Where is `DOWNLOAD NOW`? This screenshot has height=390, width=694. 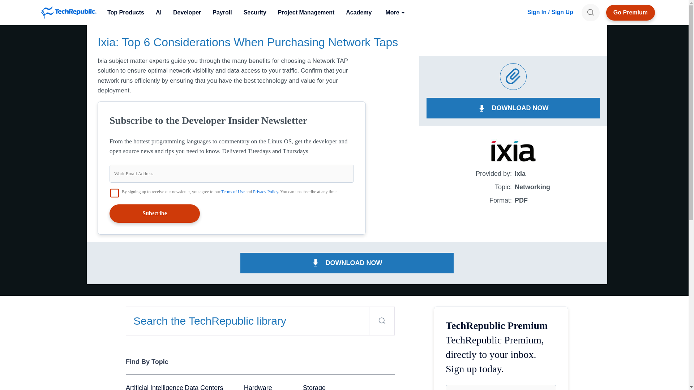
DOWNLOAD NOW is located at coordinates (513, 108).